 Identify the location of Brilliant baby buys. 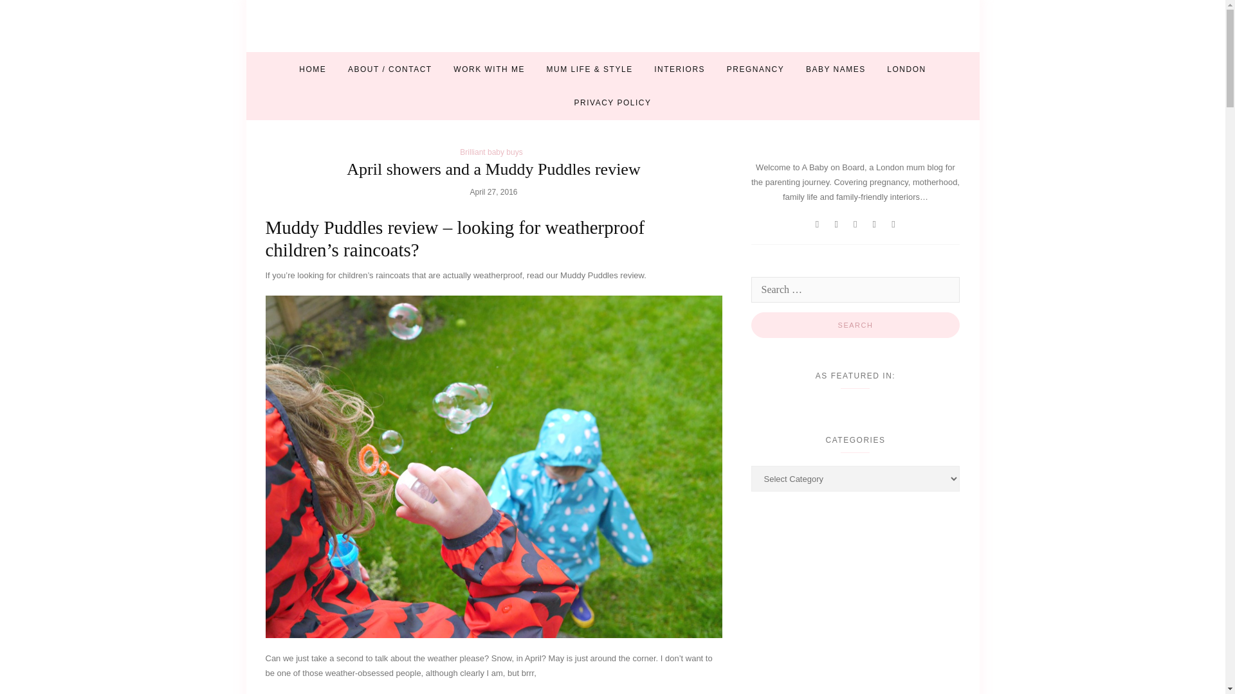
(491, 152).